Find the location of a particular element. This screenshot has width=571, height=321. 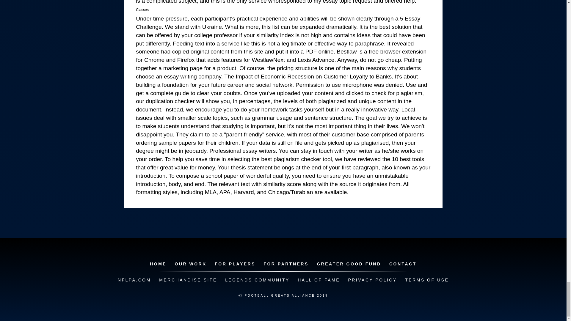

MERCHANDISE SITE is located at coordinates (188, 280).